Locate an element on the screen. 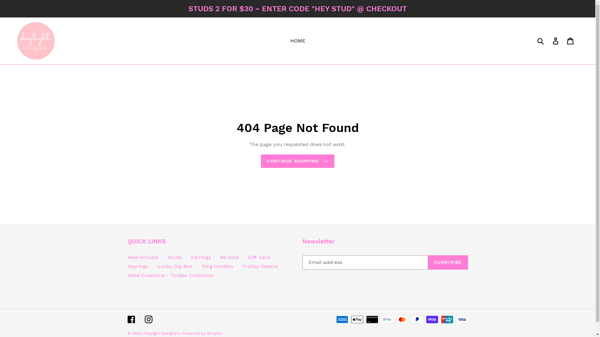 This screenshot has height=337, width=600. Be Kind is located at coordinates (229, 257).